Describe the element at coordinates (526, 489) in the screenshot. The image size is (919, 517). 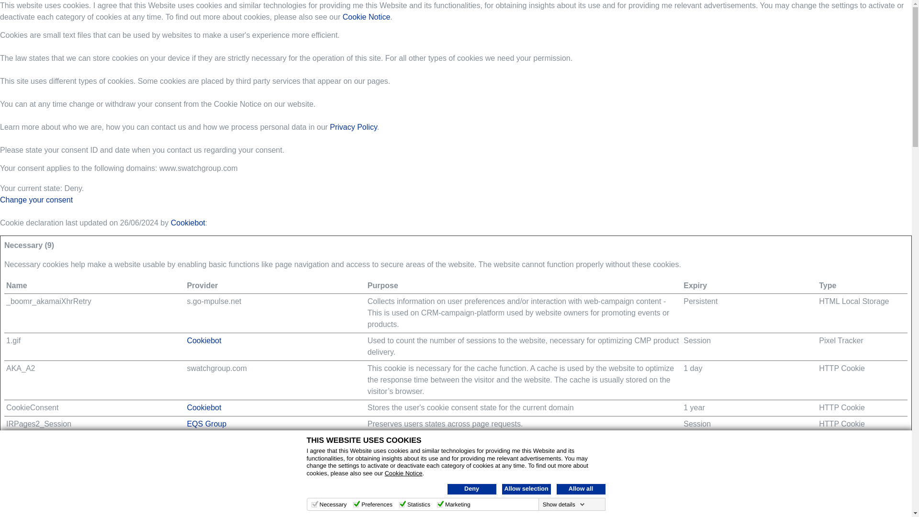
I see `Allow selection` at that location.